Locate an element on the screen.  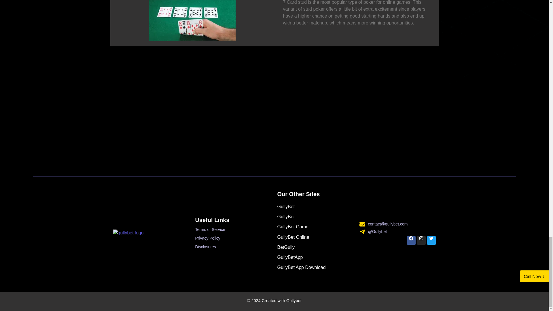
gullybet-logo is located at coordinates (128, 233).